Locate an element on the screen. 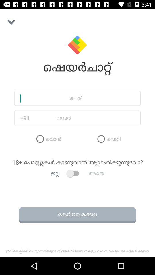 The height and width of the screenshot is (275, 155). press the icon above the +91 is located at coordinates (77, 98).